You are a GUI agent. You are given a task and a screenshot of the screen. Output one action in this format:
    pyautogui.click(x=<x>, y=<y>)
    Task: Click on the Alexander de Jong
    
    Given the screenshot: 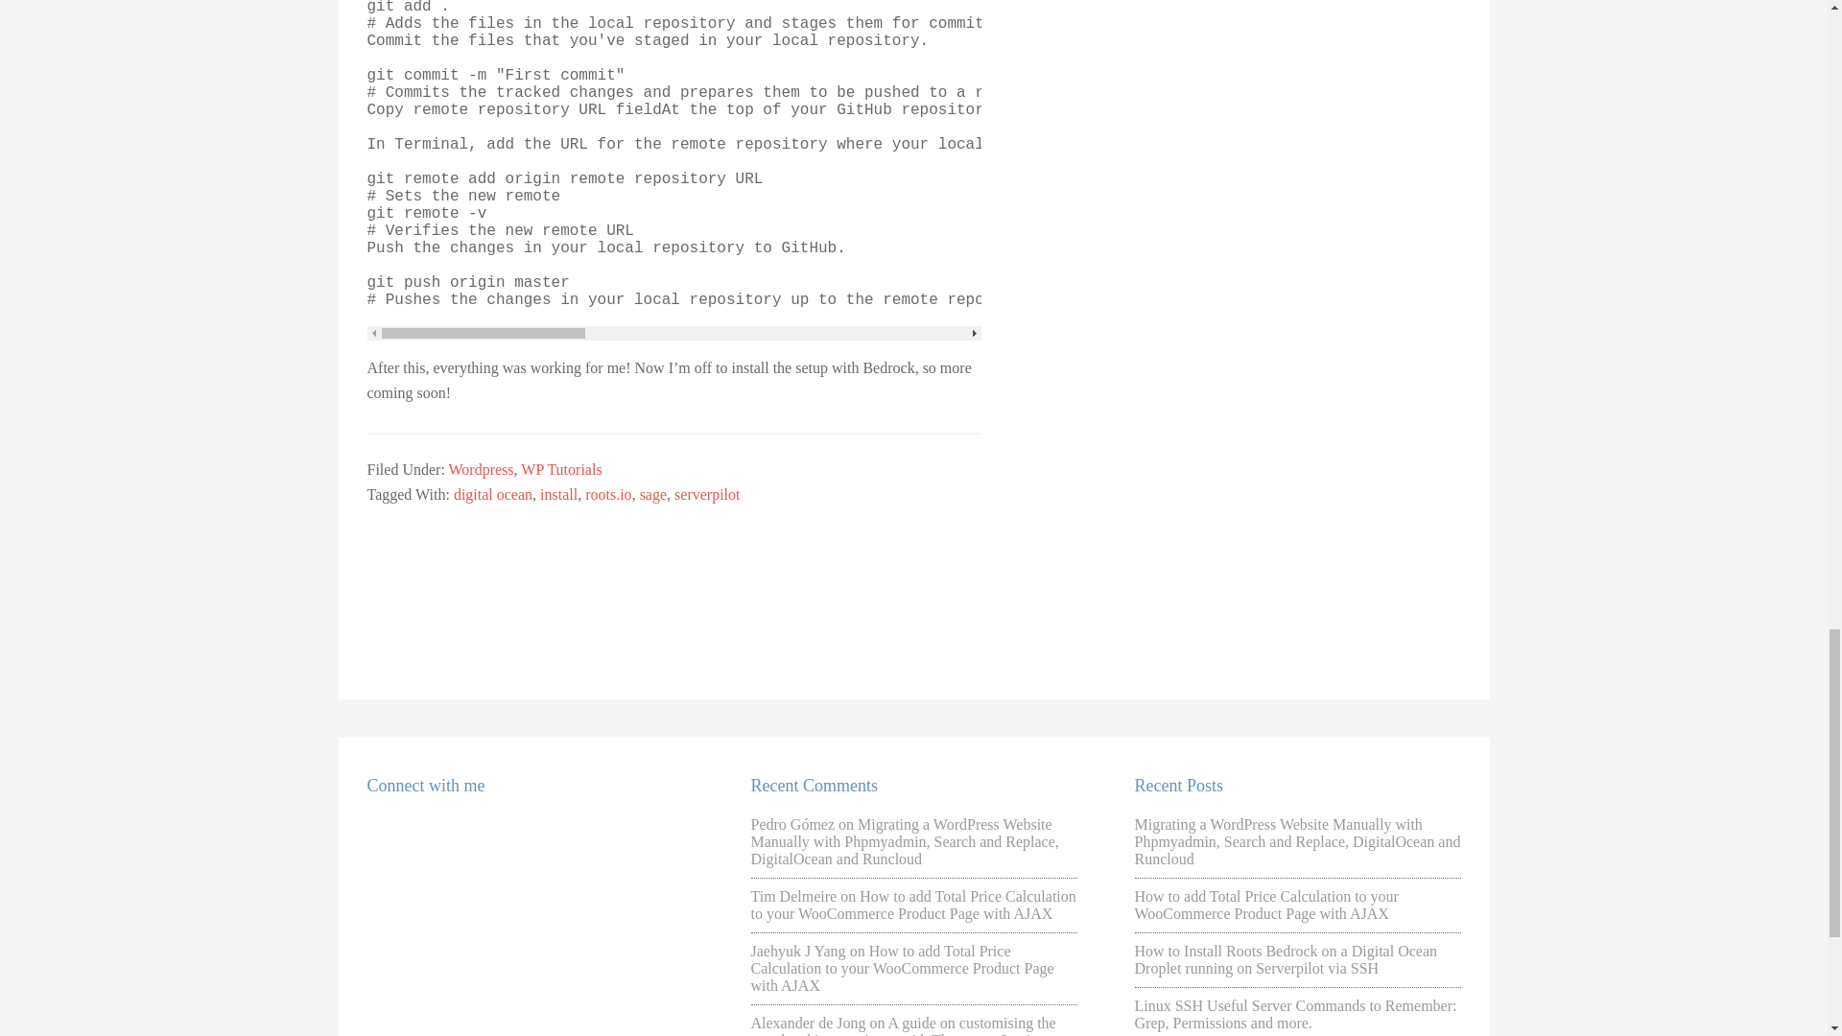 What is the action you would take?
    pyautogui.click(x=808, y=1023)
    